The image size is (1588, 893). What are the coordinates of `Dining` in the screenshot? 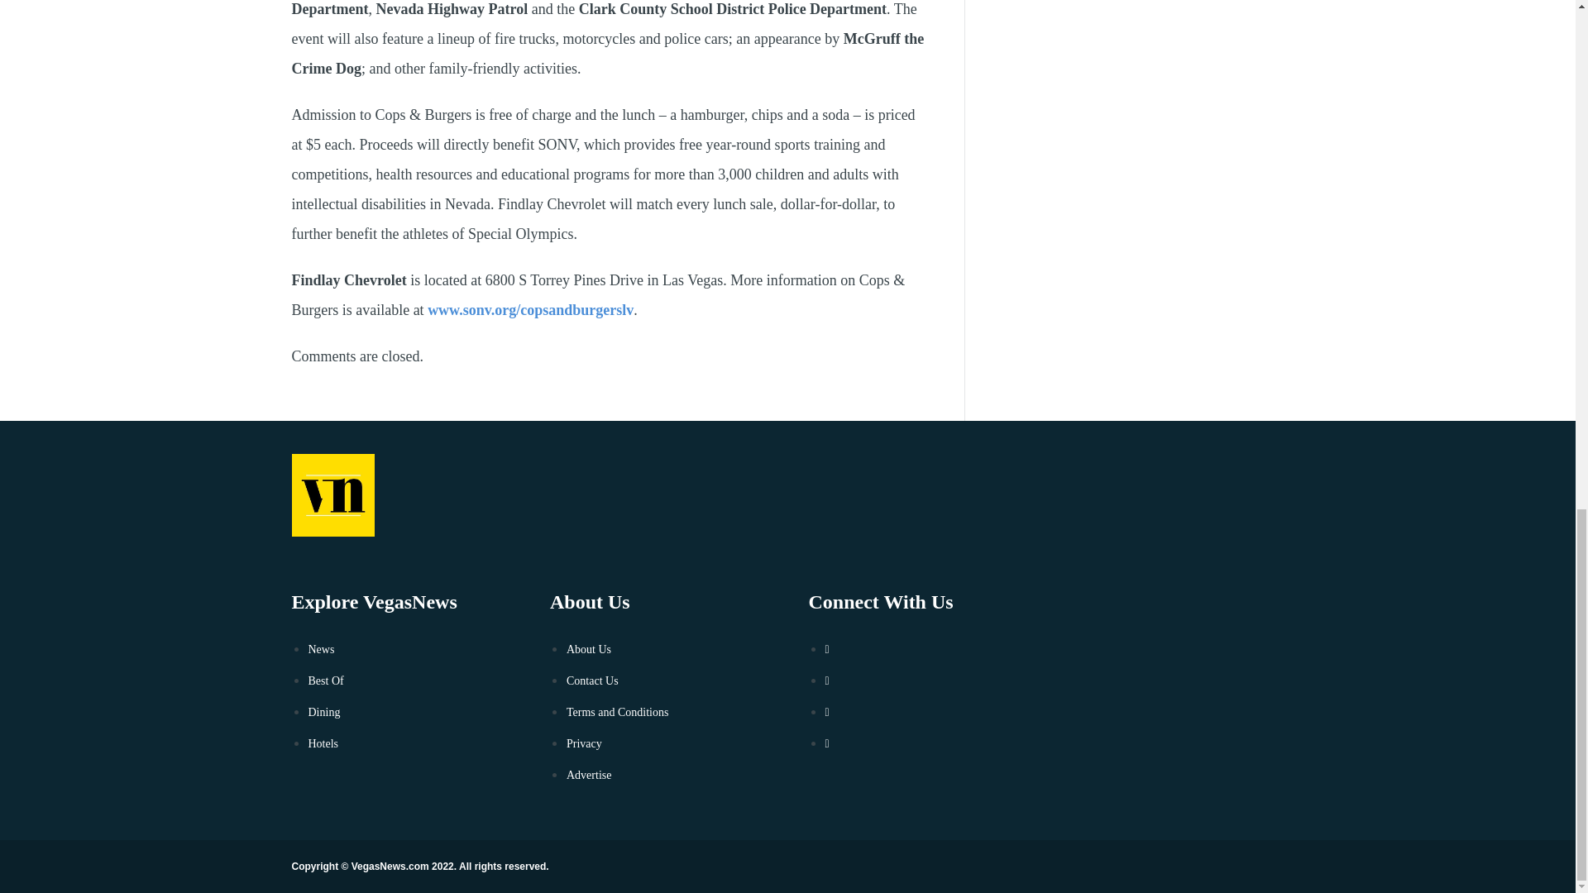 It's located at (323, 713).